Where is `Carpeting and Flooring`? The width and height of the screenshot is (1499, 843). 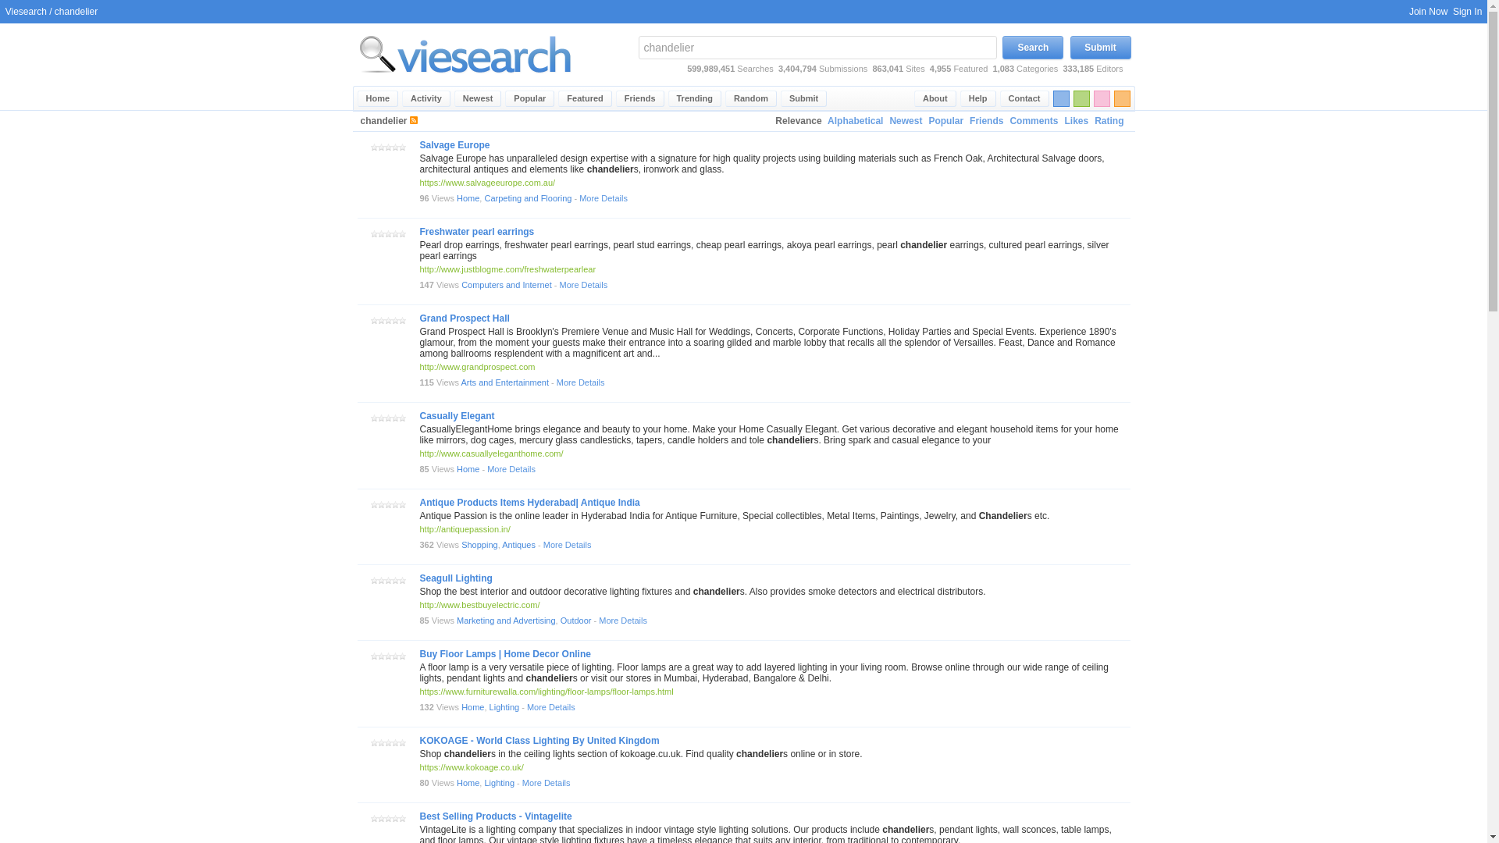 Carpeting and Flooring is located at coordinates (528, 198).